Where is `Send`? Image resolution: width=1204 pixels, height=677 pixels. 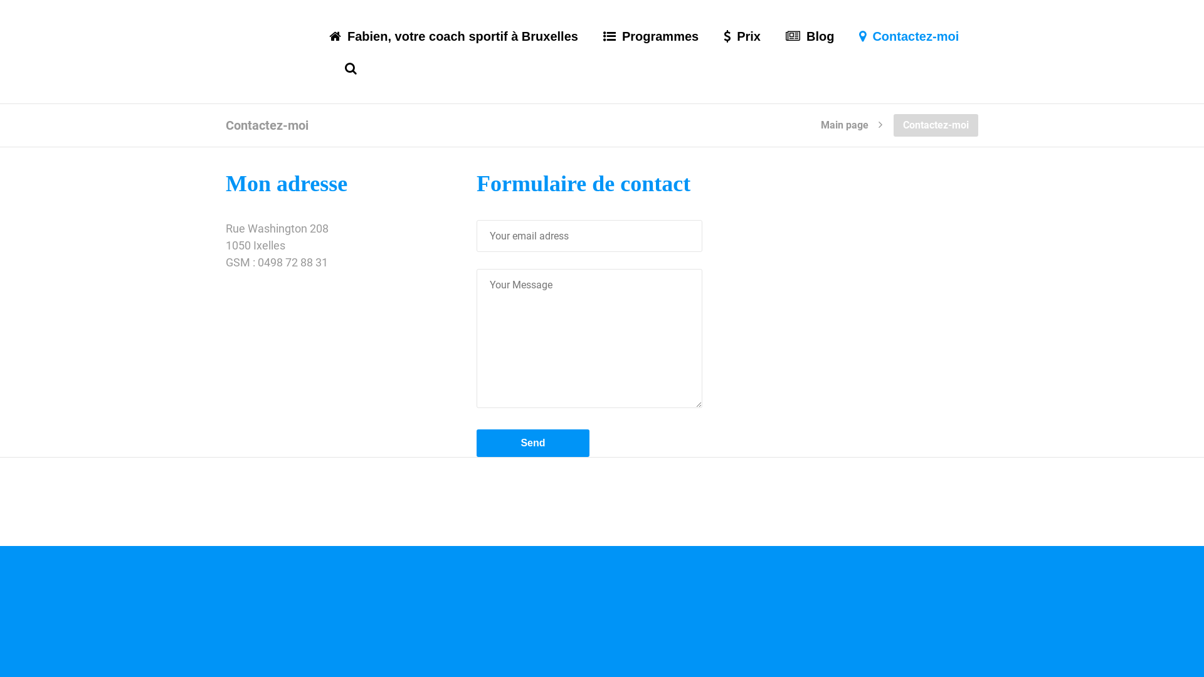 Send is located at coordinates (533, 443).